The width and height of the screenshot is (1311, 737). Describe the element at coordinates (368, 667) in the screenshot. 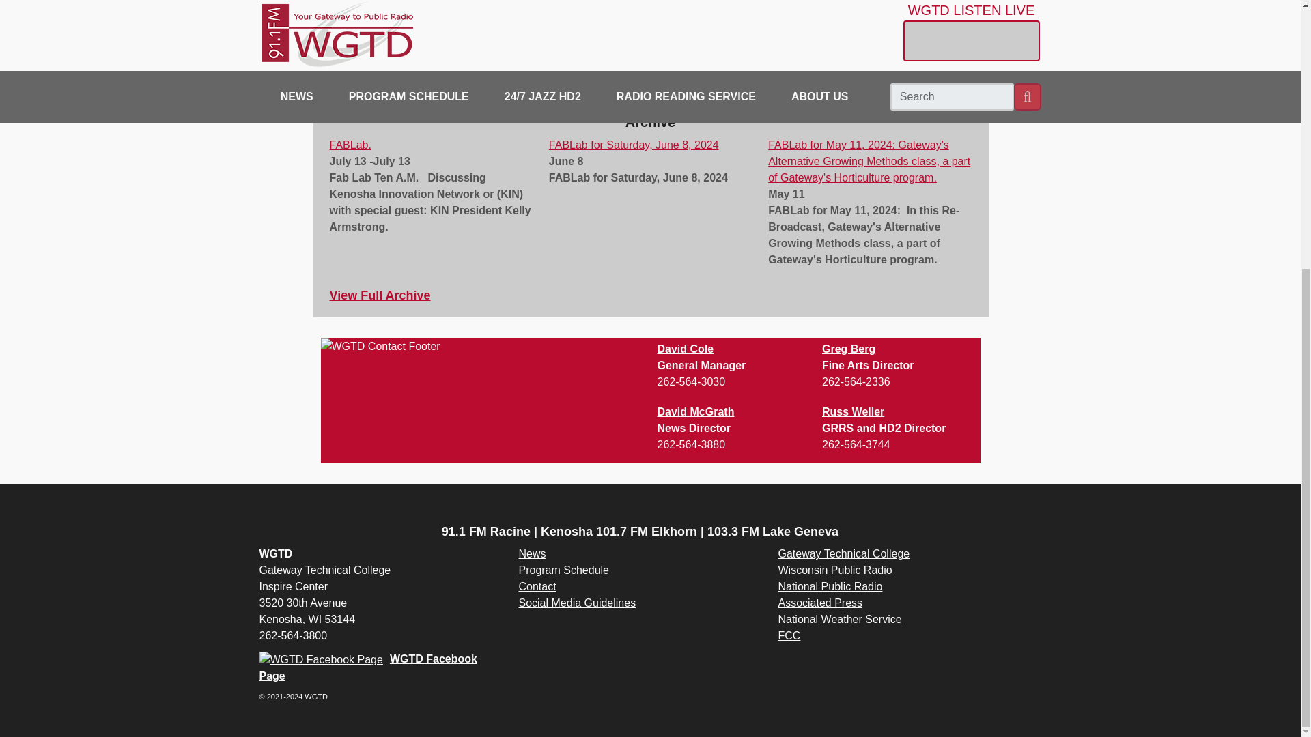

I see `WGTD Facebook Page` at that location.